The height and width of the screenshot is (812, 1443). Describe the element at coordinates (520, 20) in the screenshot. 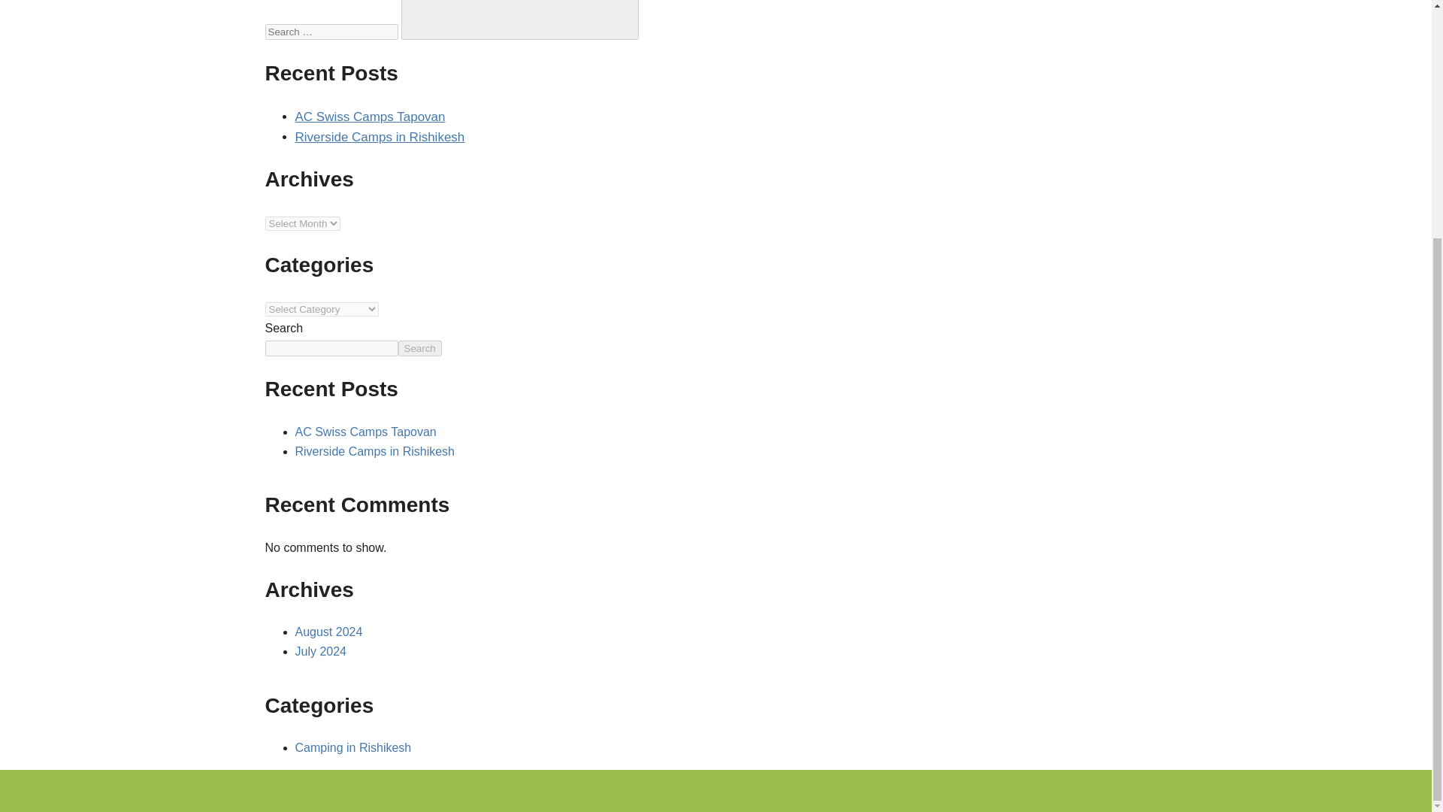

I see `Search` at that location.